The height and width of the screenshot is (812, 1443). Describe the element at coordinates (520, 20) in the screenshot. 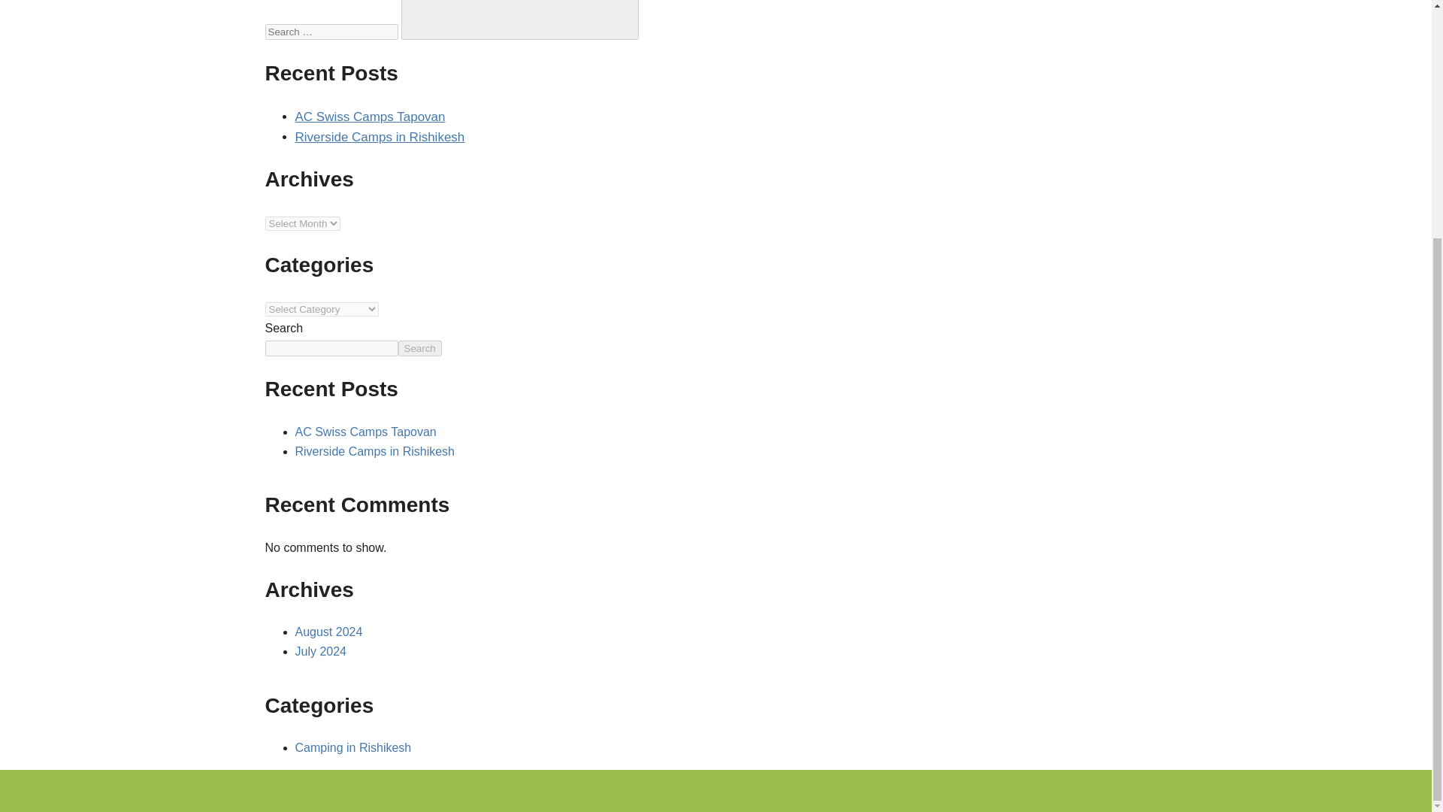

I see `Search` at that location.